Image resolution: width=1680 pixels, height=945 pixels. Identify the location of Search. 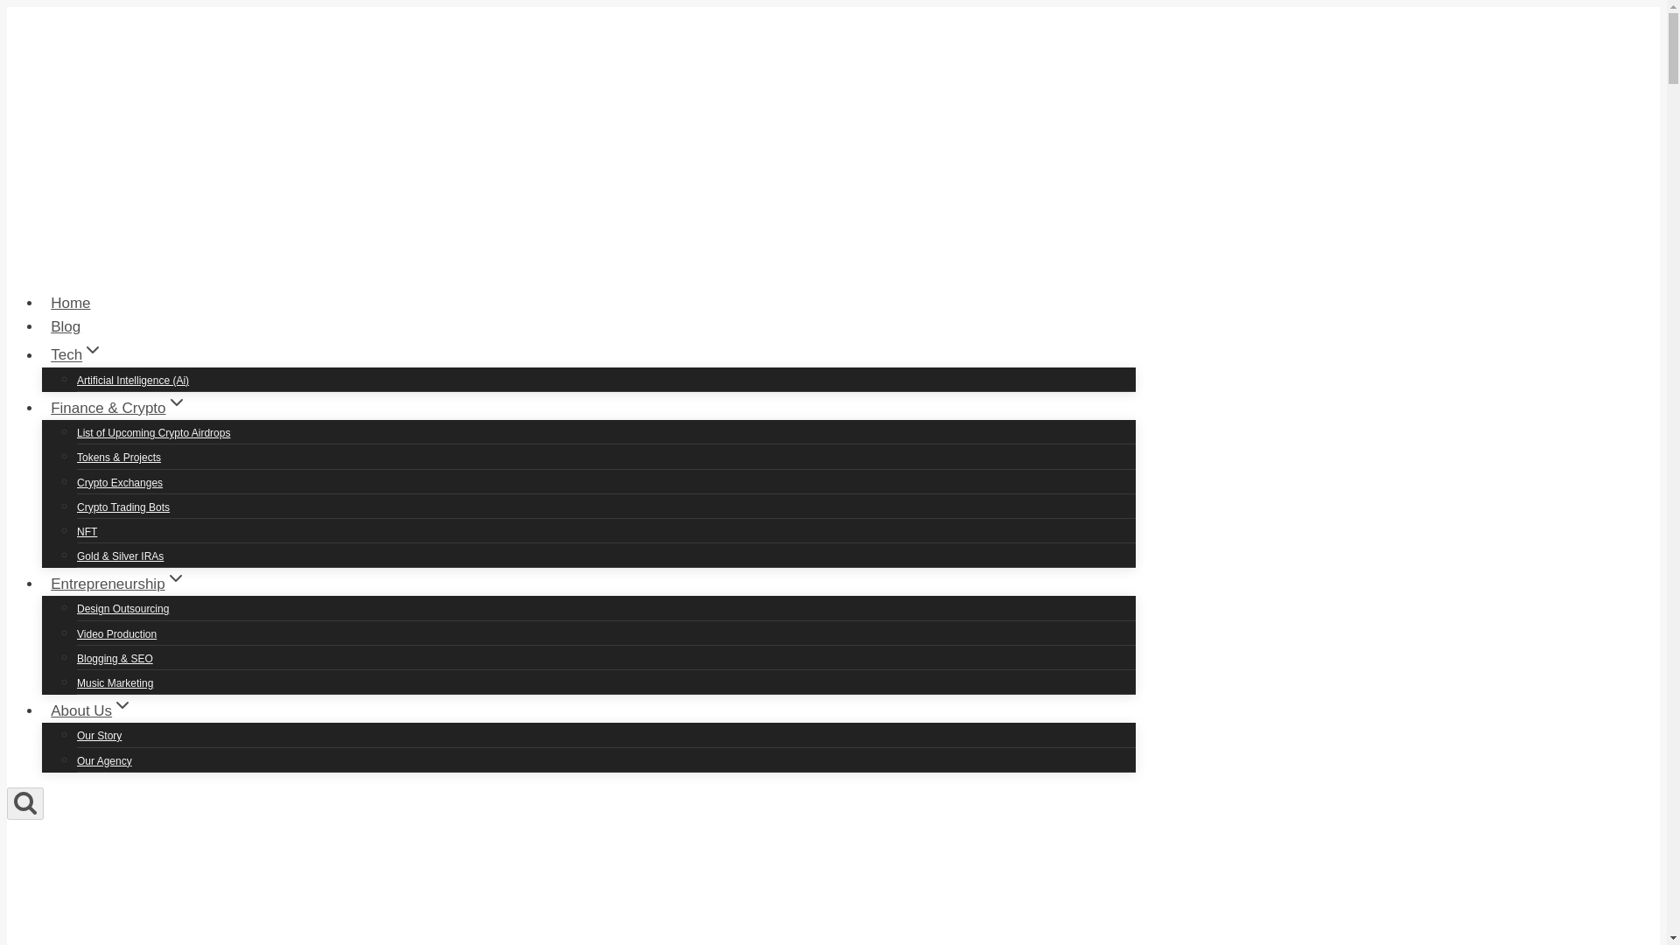
(24, 803).